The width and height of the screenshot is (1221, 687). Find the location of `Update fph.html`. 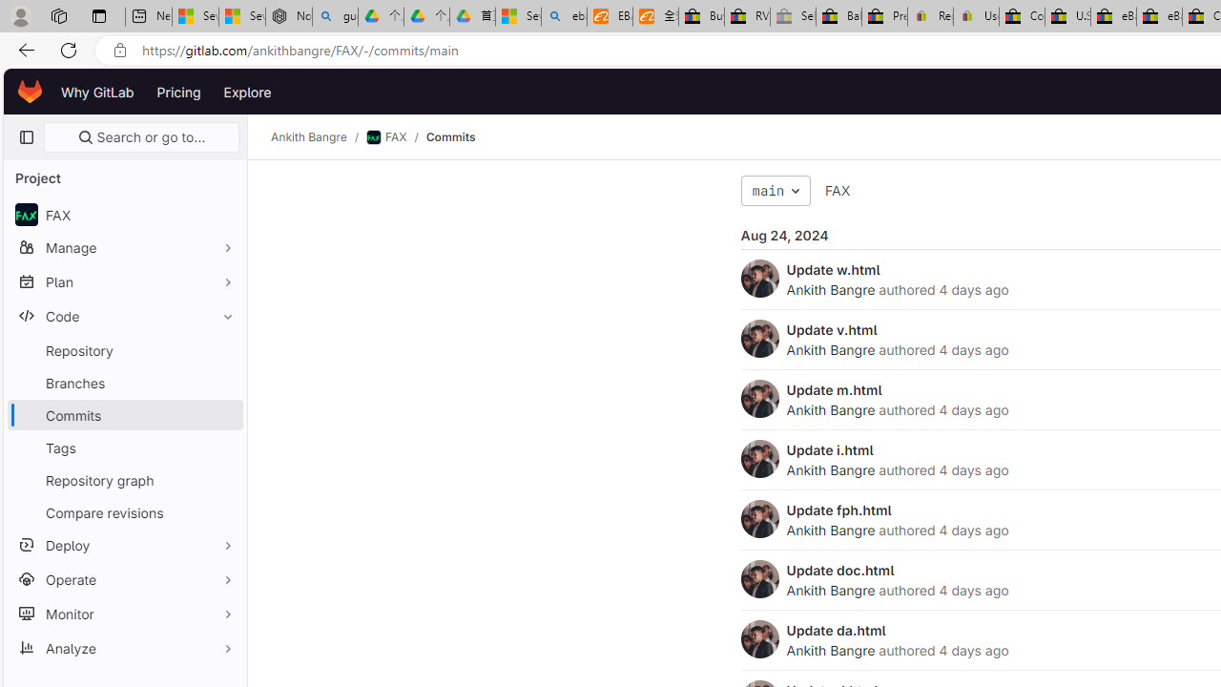

Update fph.html is located at coordinates (838, 510).